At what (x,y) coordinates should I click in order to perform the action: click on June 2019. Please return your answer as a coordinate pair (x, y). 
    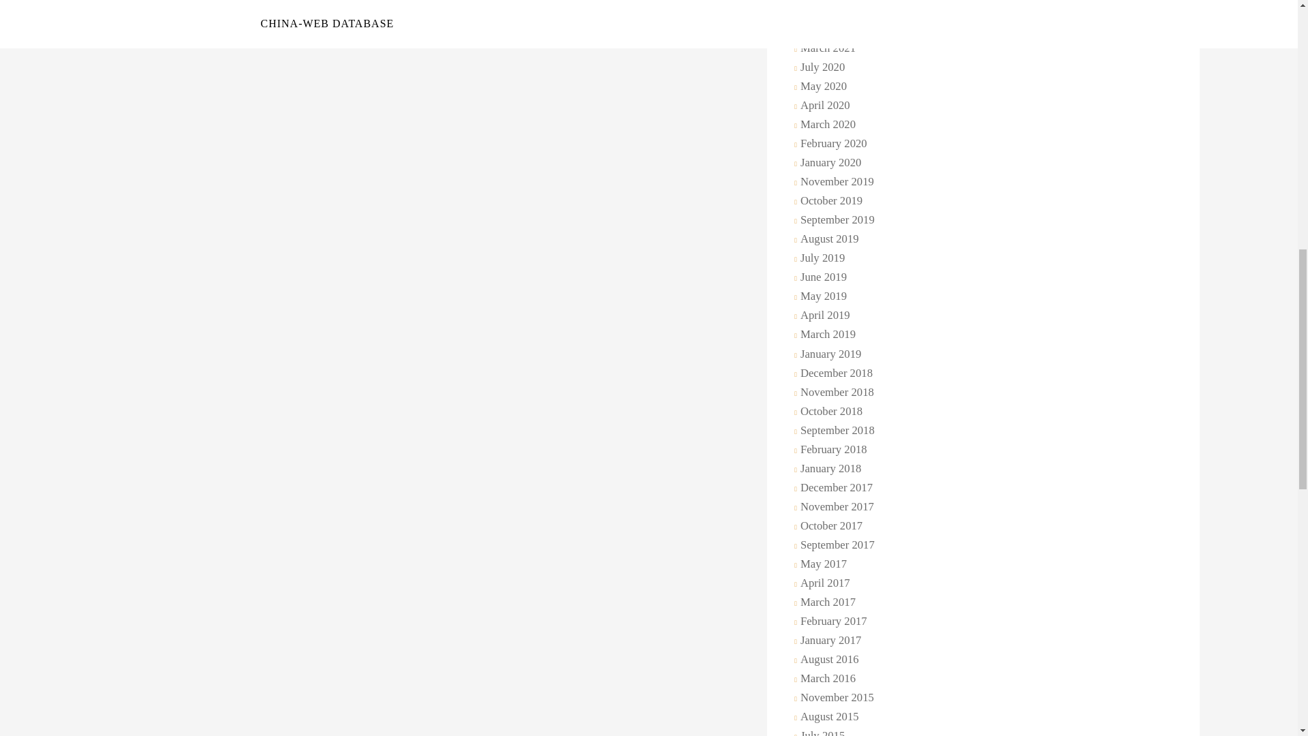
    Looking at the image, I should click on (822, 278).